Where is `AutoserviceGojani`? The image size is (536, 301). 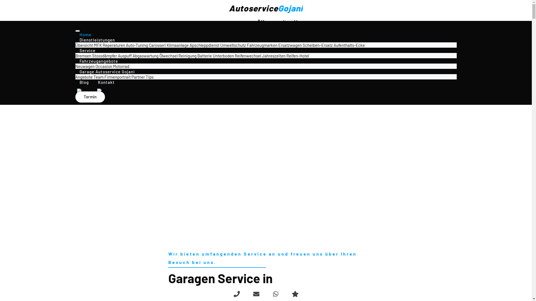 AutoserviceGojani is located at coordinates (266, 8).